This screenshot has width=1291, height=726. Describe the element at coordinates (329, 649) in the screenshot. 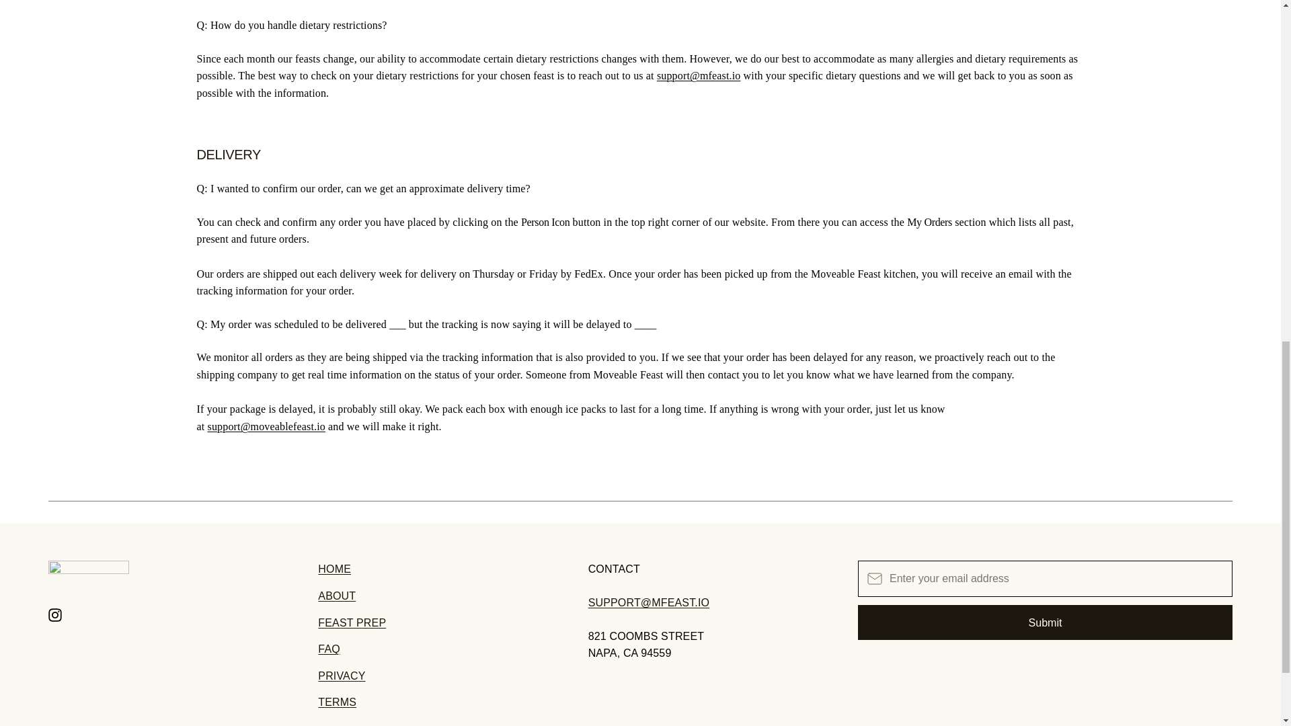

I see `FAQ` at that location.